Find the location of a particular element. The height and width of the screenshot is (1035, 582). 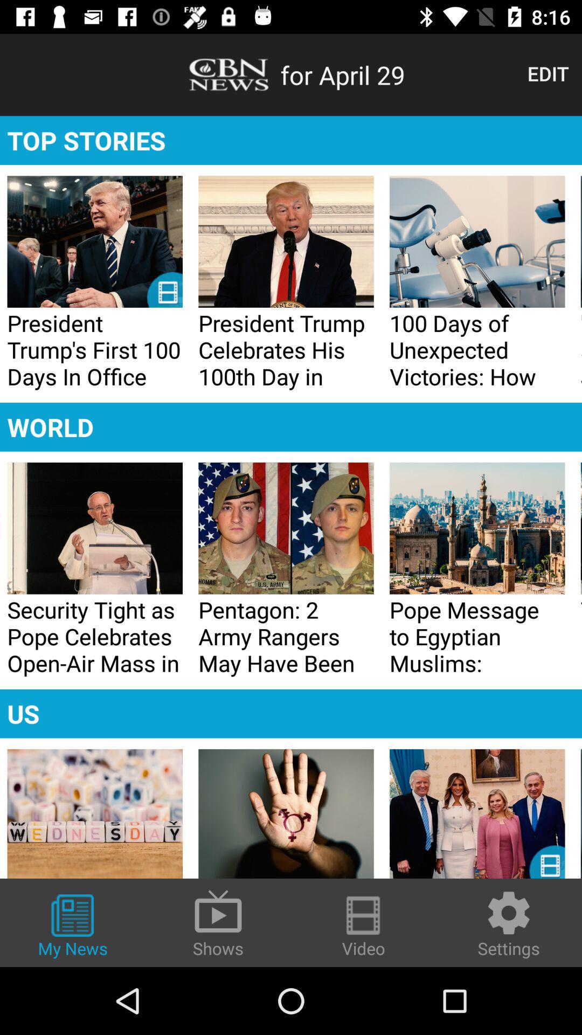

scroll until the shows icon is located at coordinates (218, 923).